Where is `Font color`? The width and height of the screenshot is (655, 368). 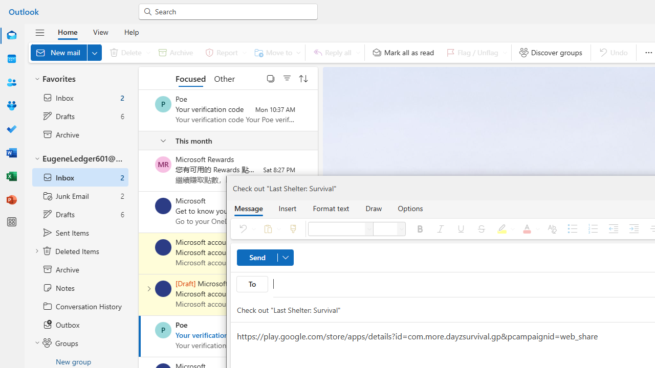 Font color is located at coordinates (529, 229).